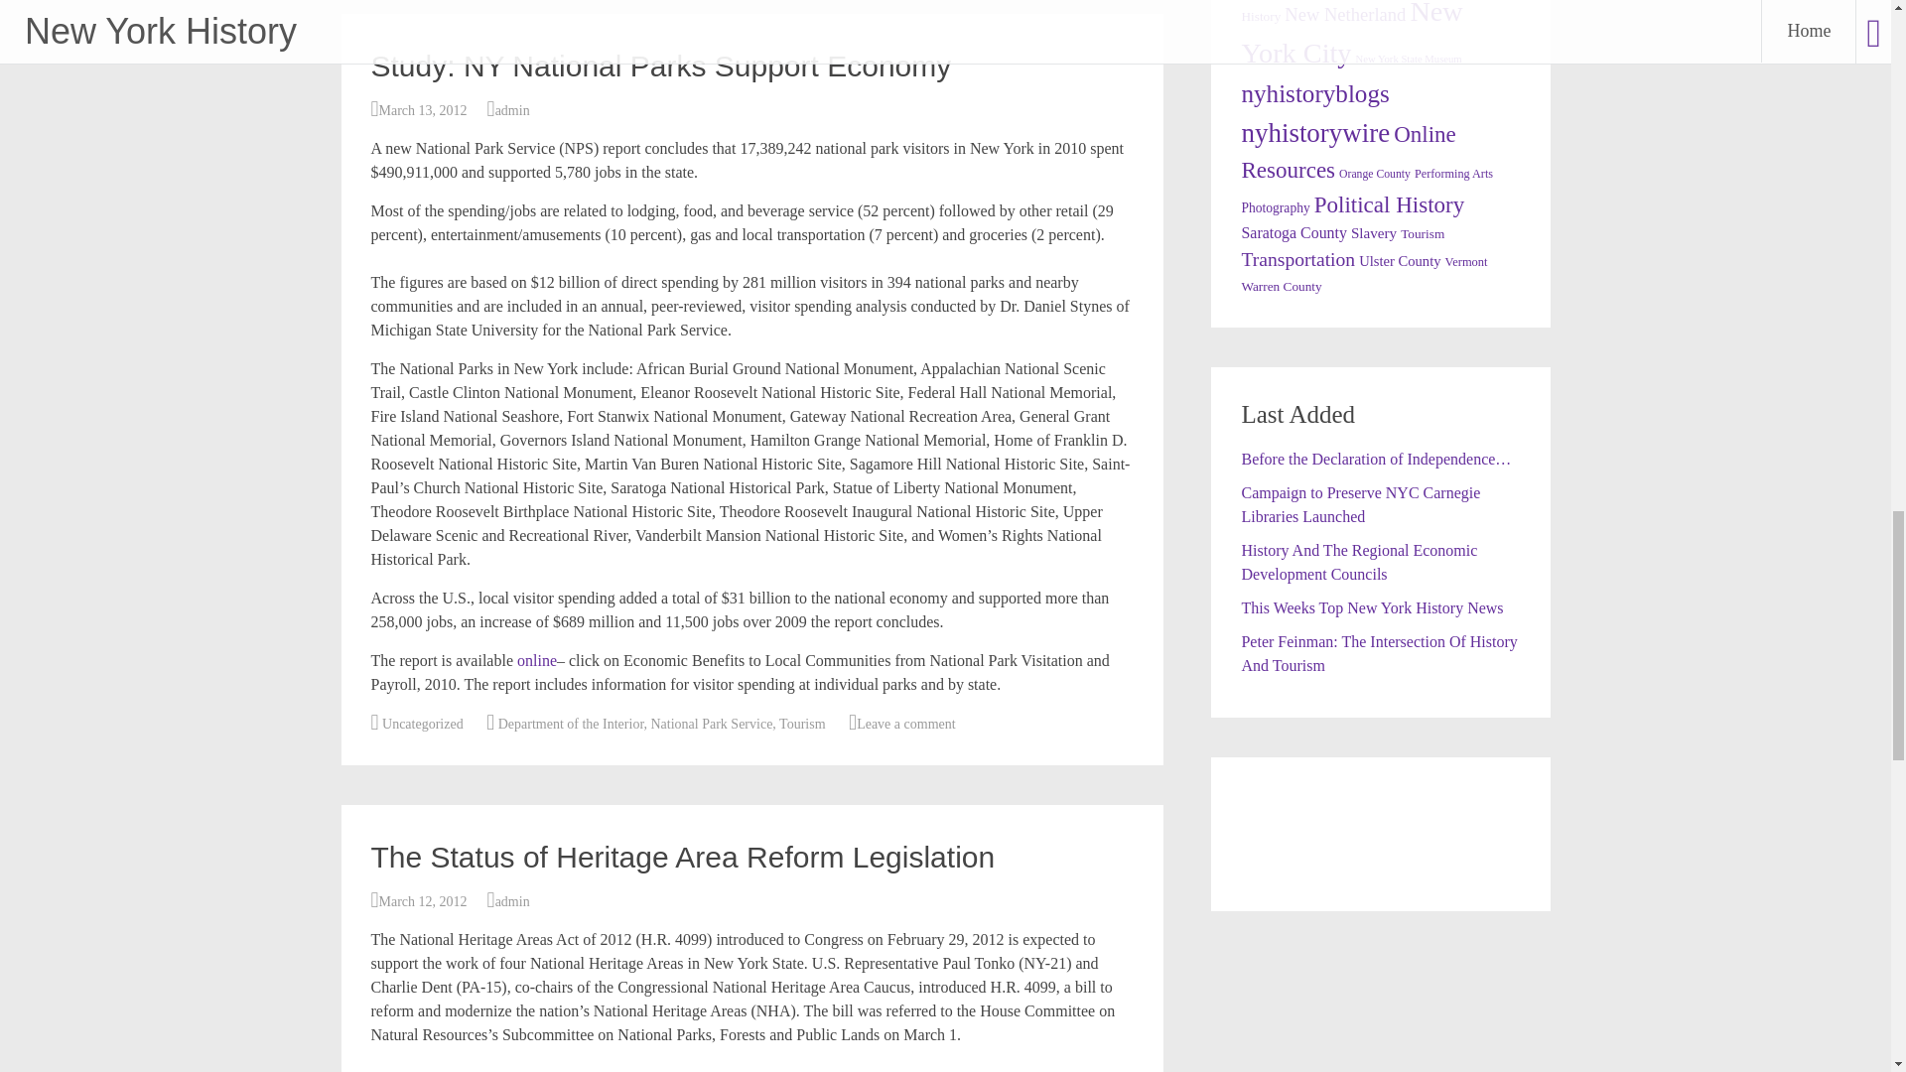 The width and height of the screenshot is (1906, 1072). What do you see at coordinates (423, 109) in the screenshot?
I see `March 13, 2012` at bounding box center [423, 109].